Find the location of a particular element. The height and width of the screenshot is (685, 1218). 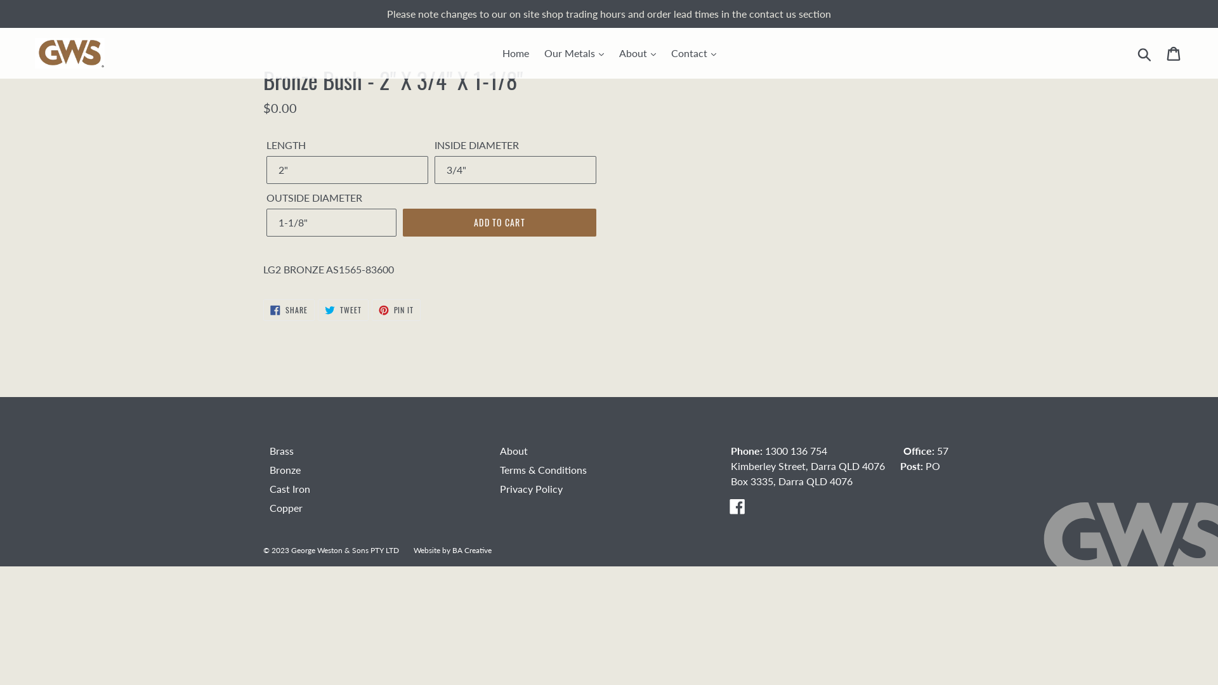

ADD TO CART is located at coordinates (500, 223).